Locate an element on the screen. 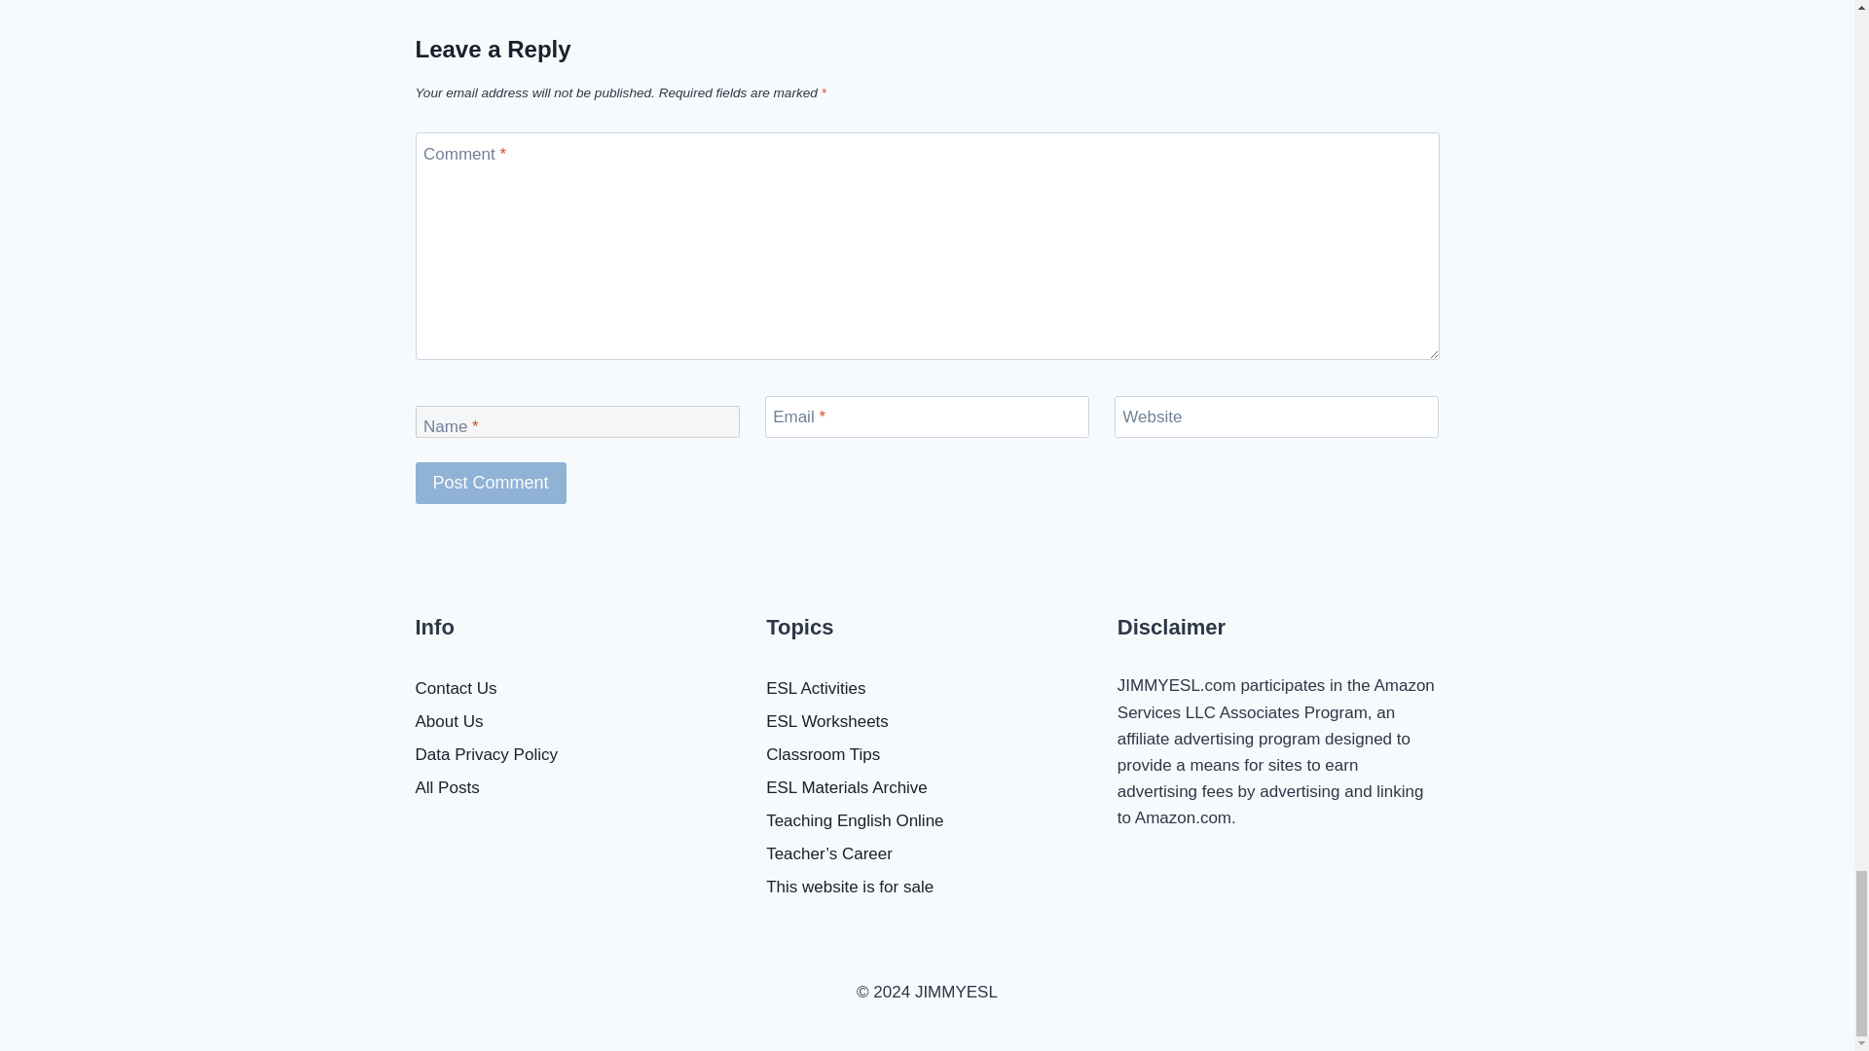 The image size is (1869, 1051). All Posts is located at coordinates (575, 788).